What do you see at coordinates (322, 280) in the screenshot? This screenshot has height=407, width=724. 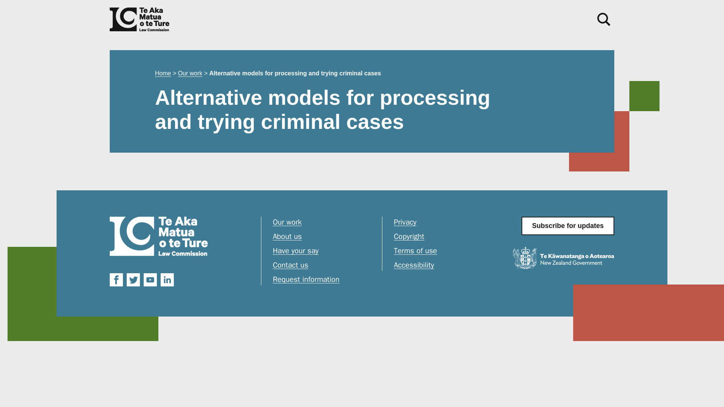 I see `Go to the 'Request information' page` at bounding box center [322, 280].